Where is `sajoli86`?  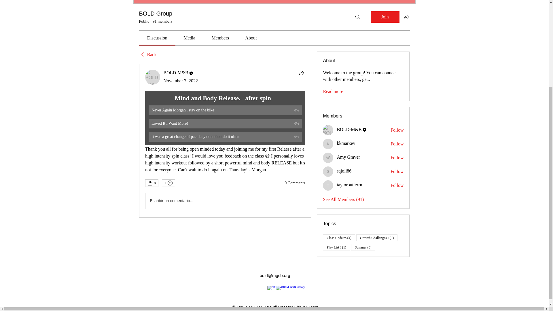 sajoli86 is located at coordinates (344, 171).